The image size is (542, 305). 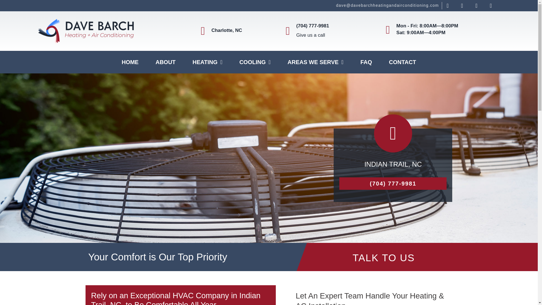 What do you see at coordinates (255, 62) in the screenshot?
I see `COOLING` at bounding box center [255, 62].